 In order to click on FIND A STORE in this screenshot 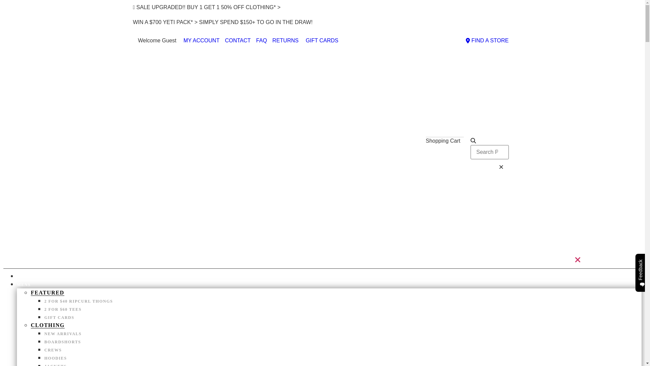, I will do `click(486, 41)`.